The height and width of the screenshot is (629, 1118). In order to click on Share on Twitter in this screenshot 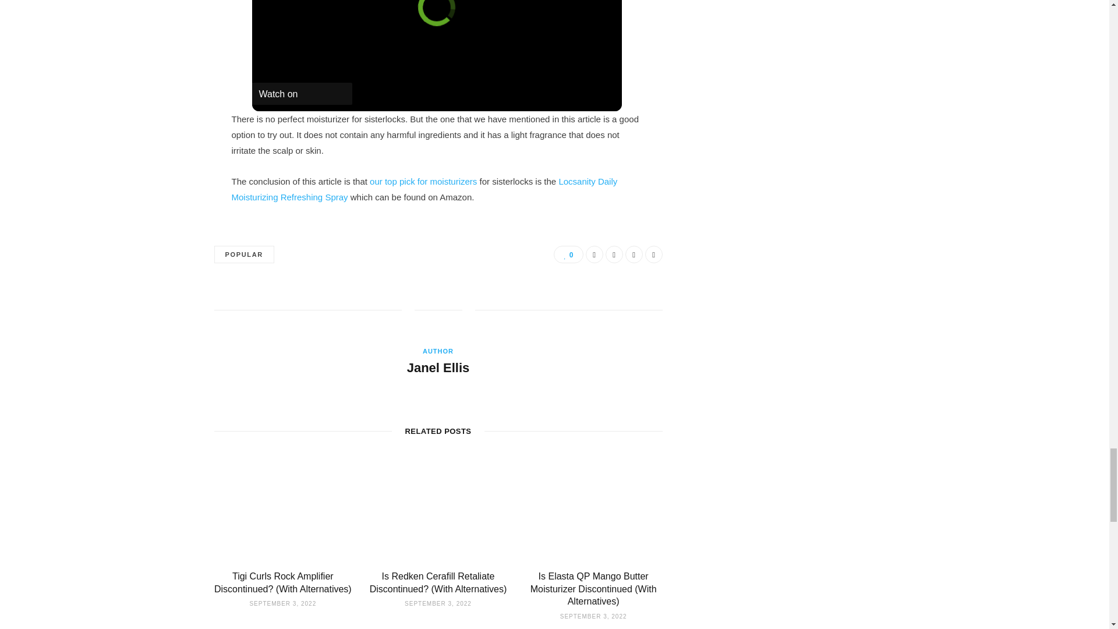, I will do `click(614, 255)`.